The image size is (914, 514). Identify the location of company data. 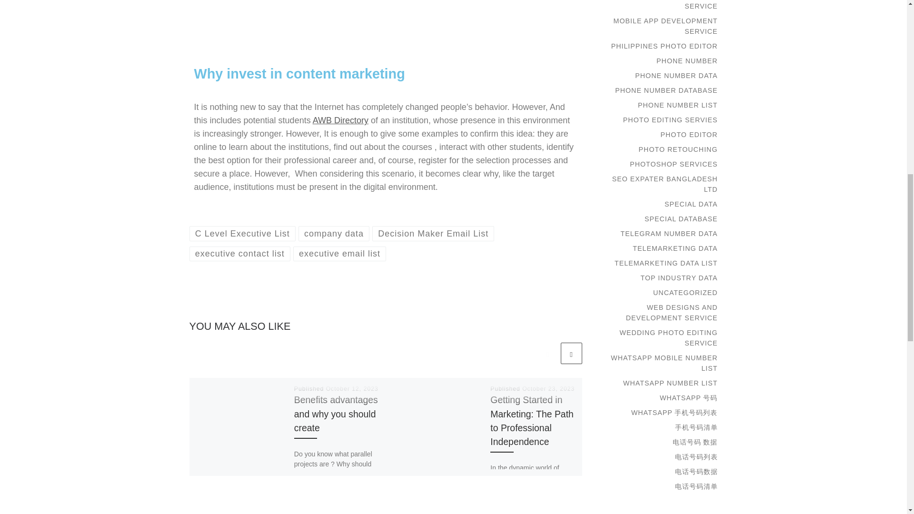
(334, 233).